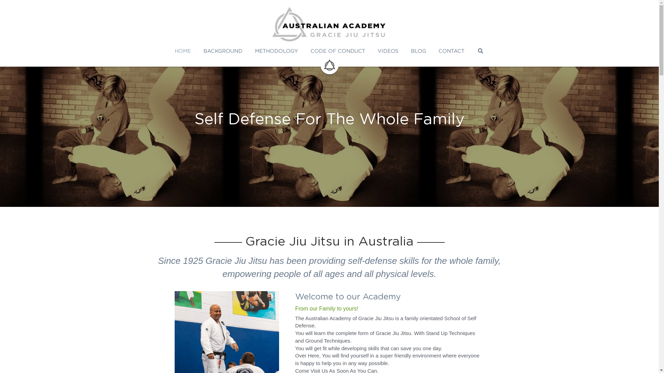 This screenshot has width=664, height=373. Describe the element at coordinates (223, 51) in the screenshot. I see `BACKGROUND` at that location.